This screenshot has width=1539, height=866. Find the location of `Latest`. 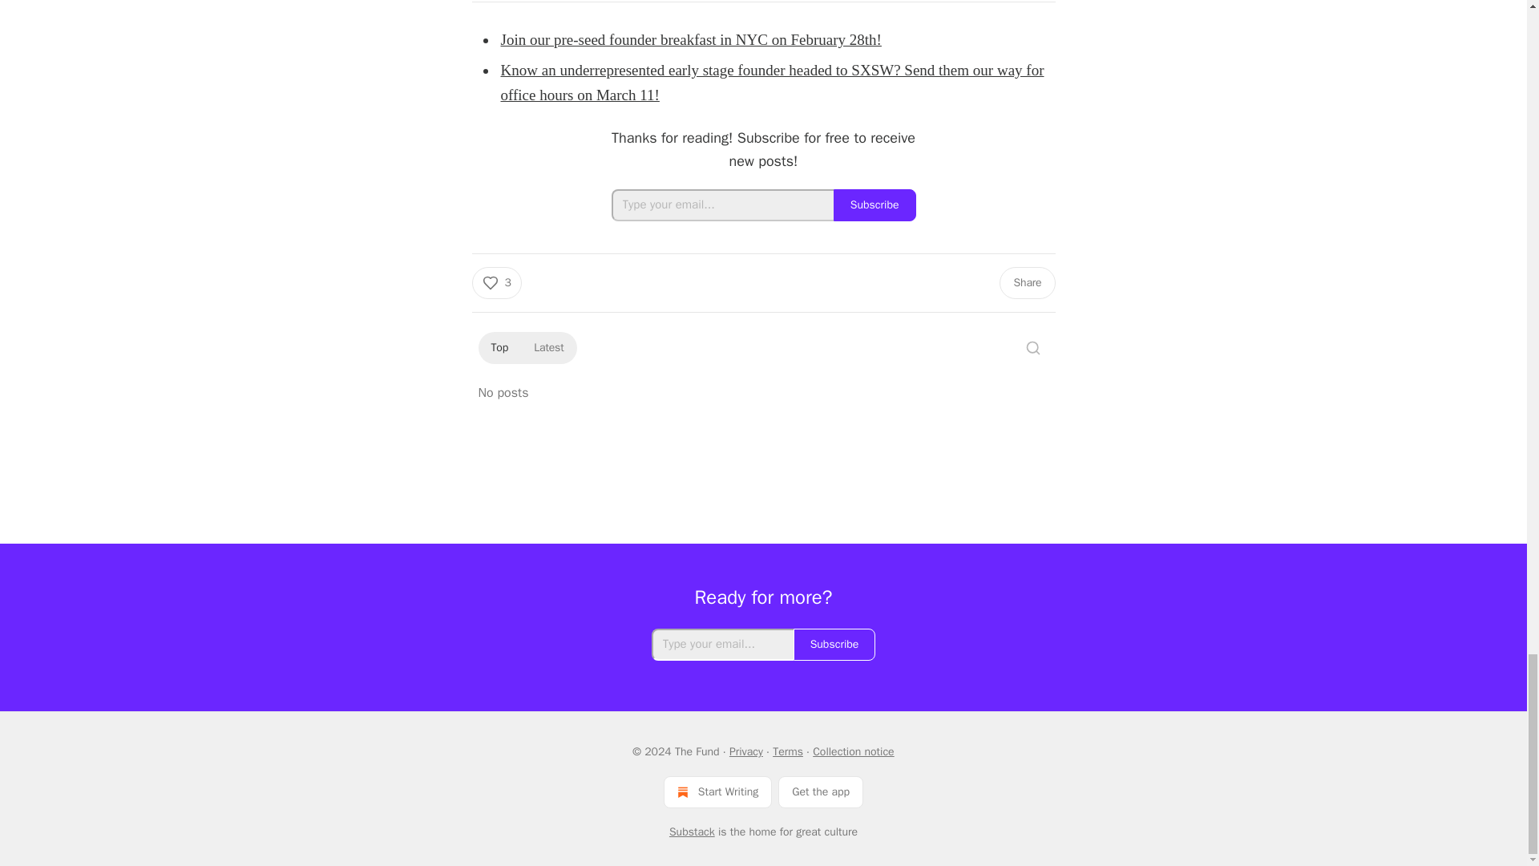

Latest is located at coordinates (548, 348).